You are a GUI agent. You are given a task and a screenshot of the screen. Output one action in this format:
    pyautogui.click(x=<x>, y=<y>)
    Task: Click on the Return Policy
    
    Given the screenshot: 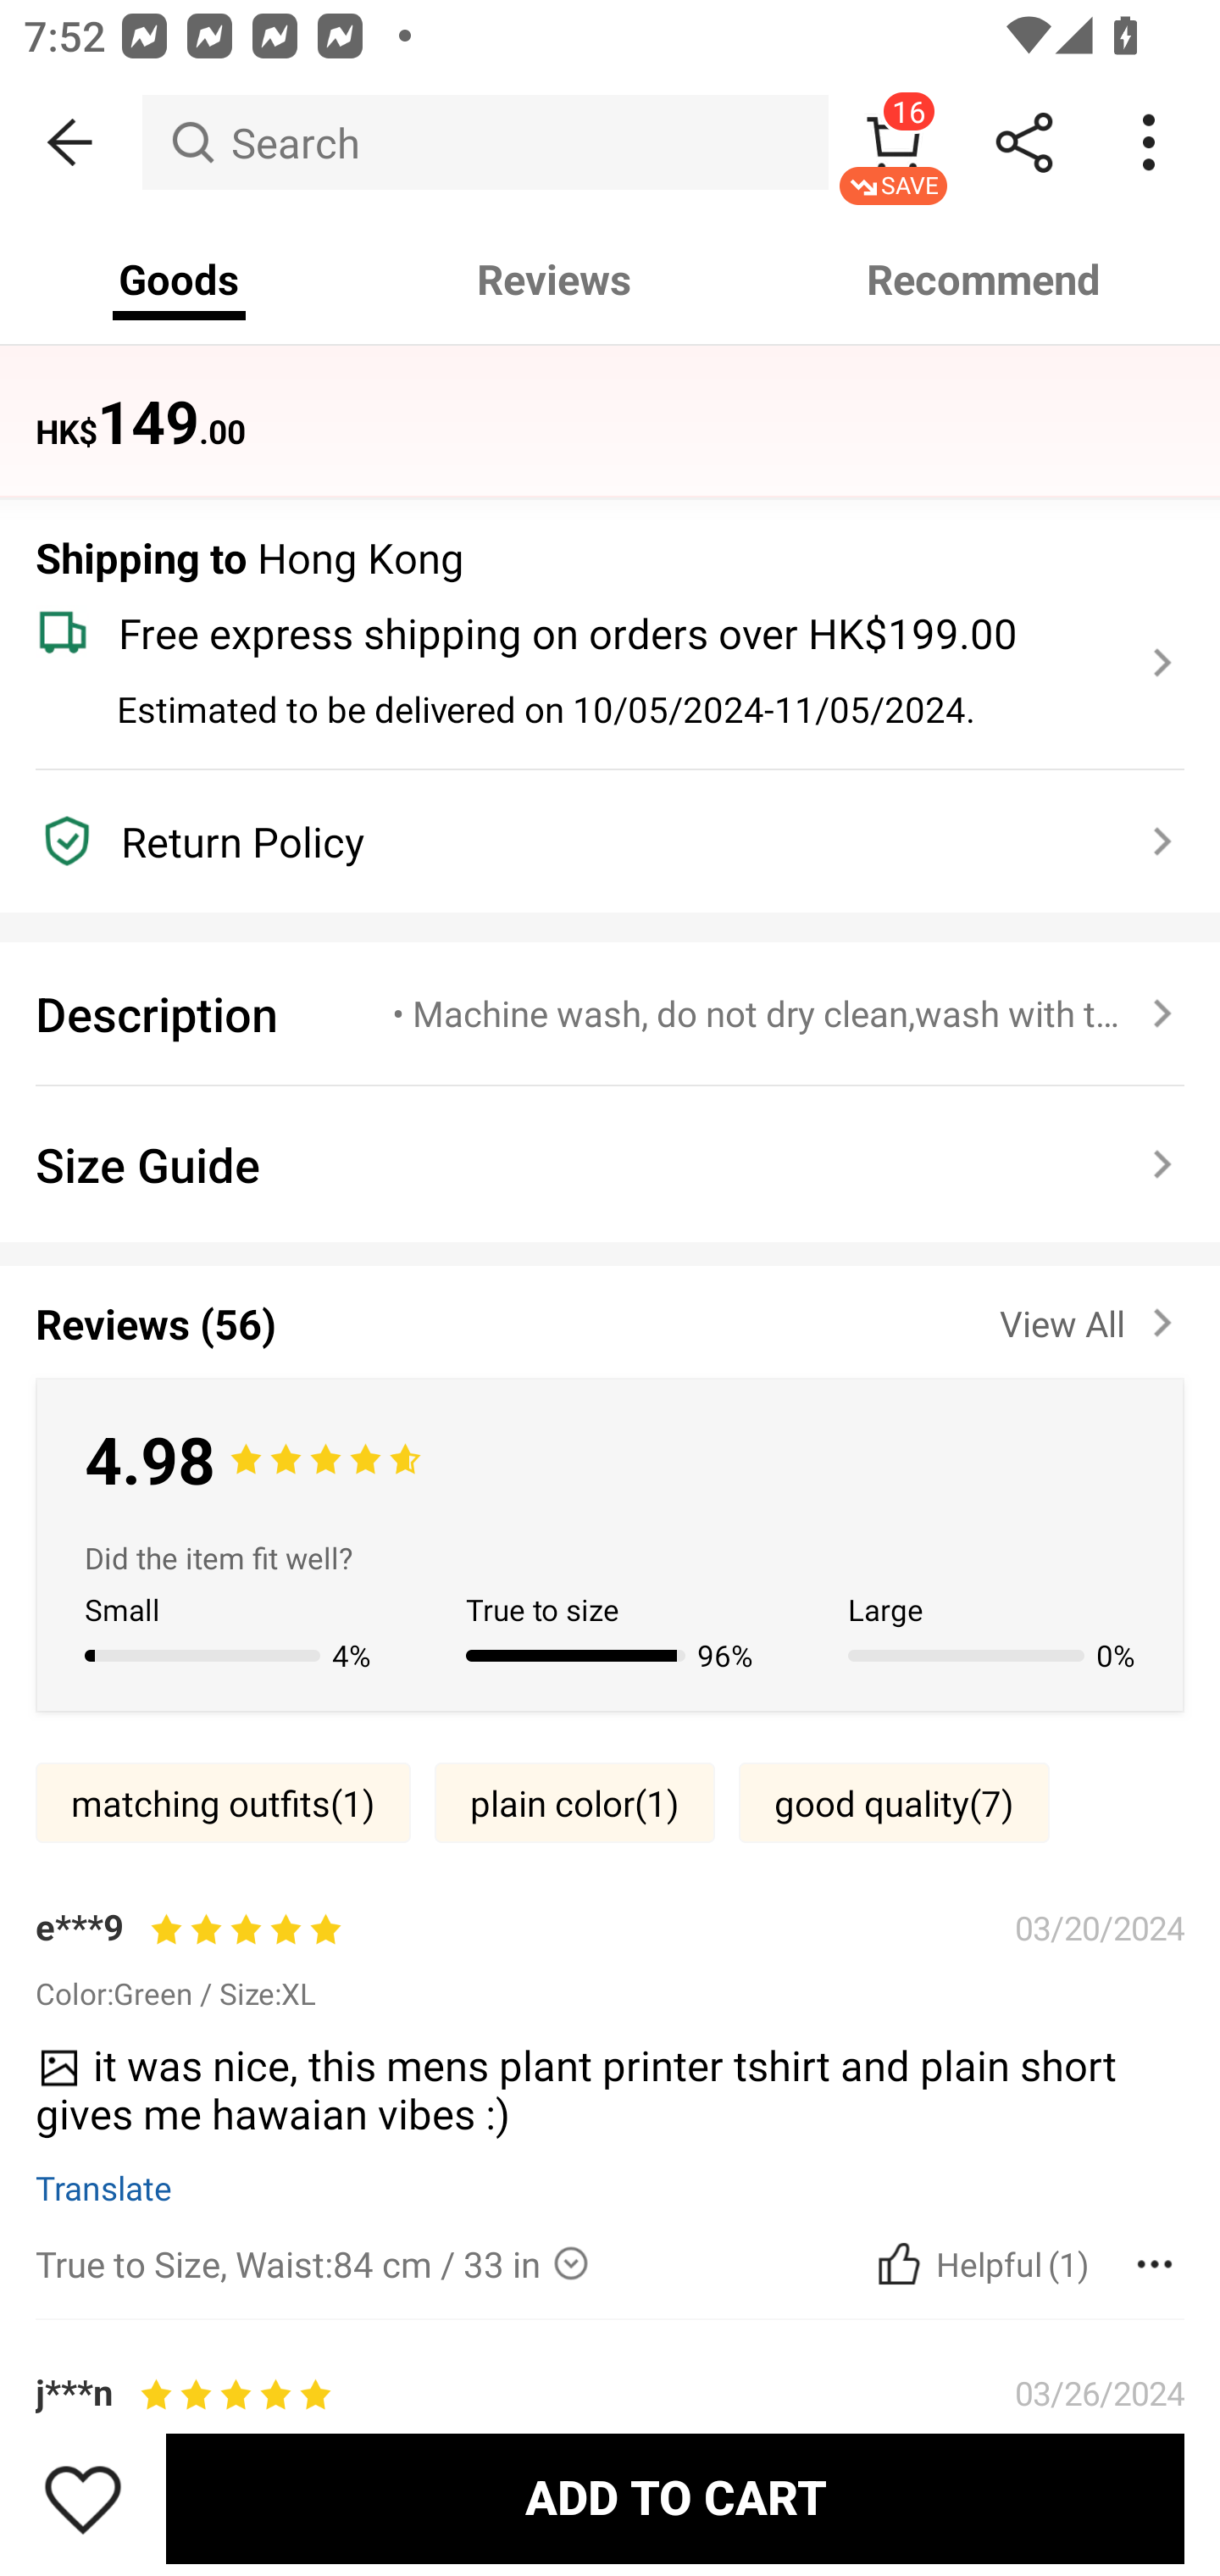 What is the action you would take?
    pyautogui.click(x=591, y=841)
    